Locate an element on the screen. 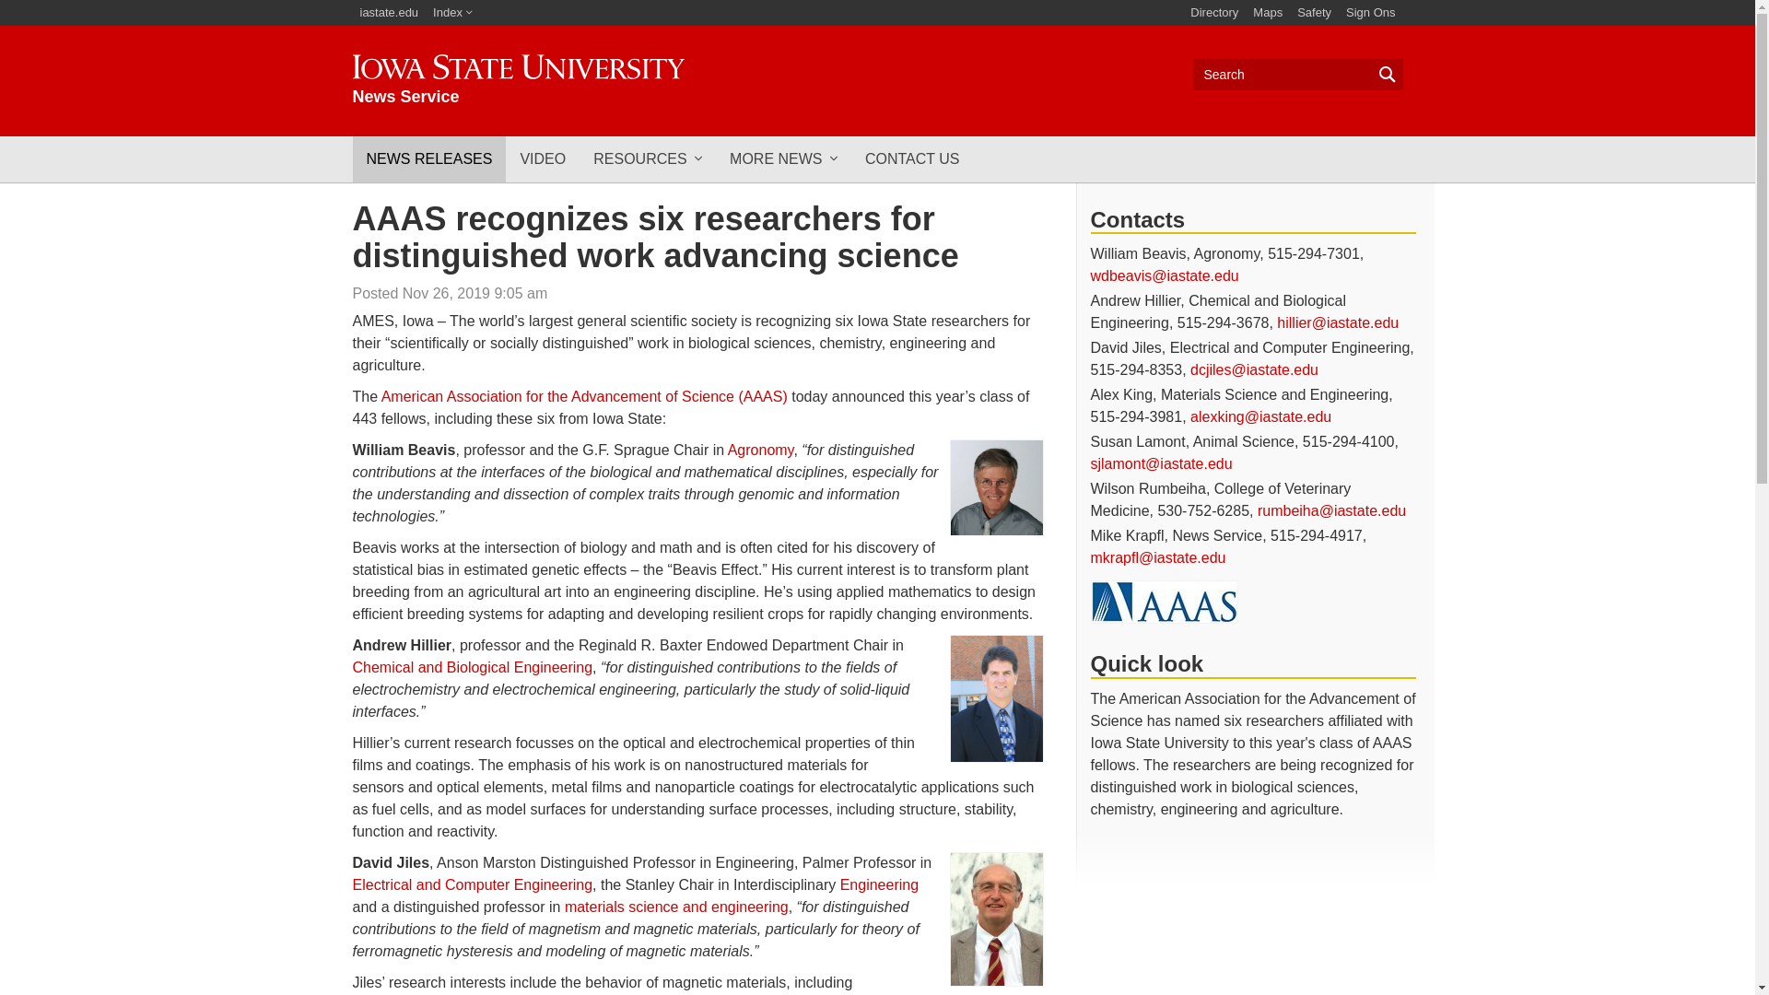 This screenshot has width=1769, height=995. NEWS RELEASES is located at coordinates (429, 158).